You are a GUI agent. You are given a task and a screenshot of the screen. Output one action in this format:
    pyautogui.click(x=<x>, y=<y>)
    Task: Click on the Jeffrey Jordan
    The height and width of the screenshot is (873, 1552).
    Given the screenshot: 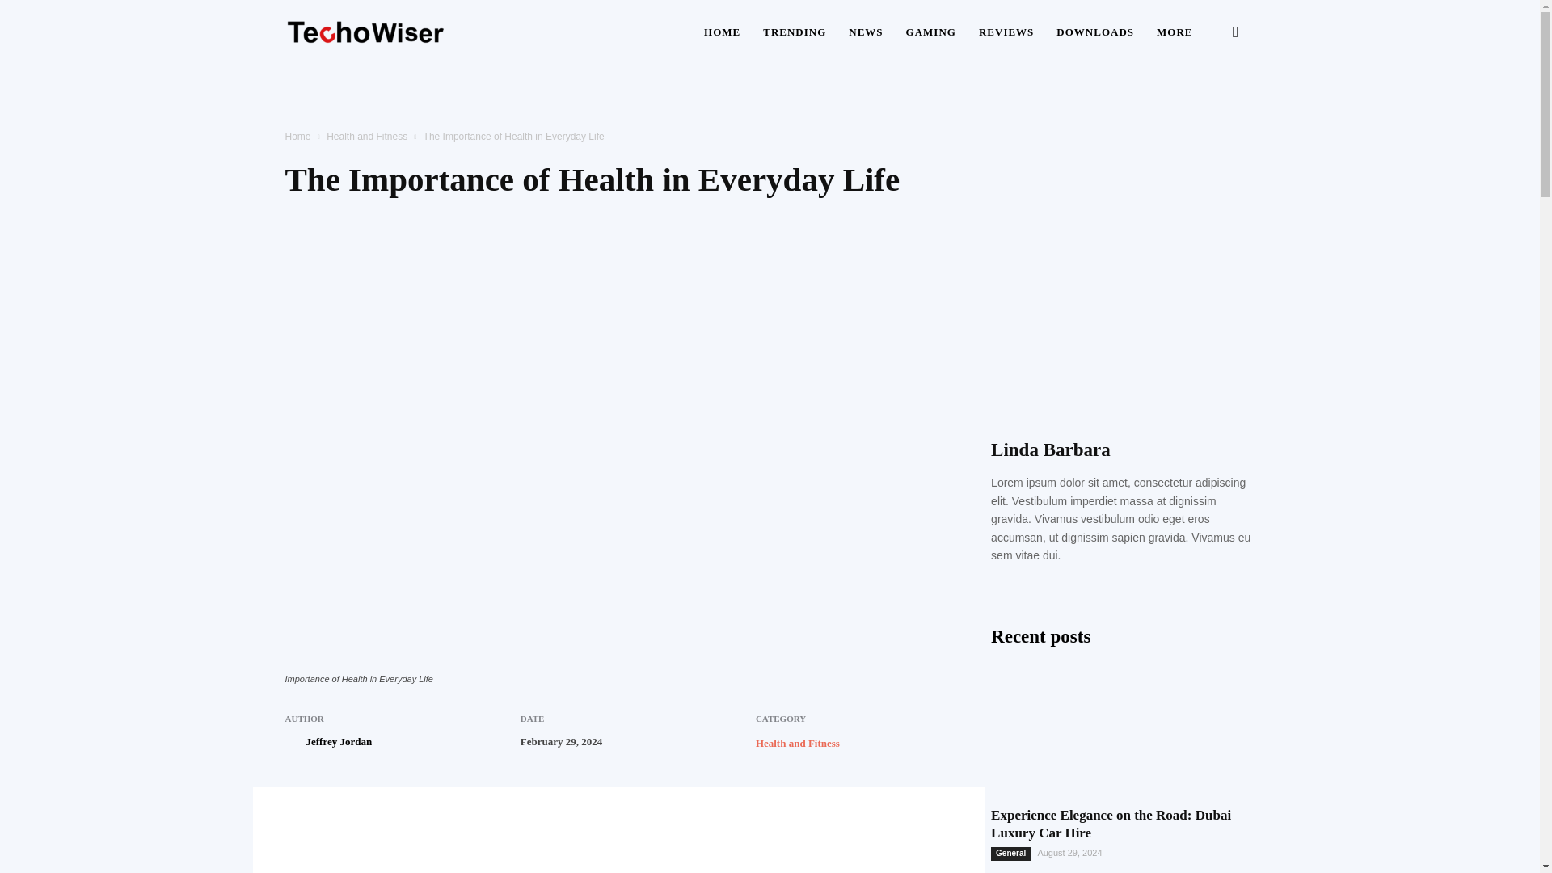 What is the action you would take?
    pyautogui.click(x=339, y=742)
    